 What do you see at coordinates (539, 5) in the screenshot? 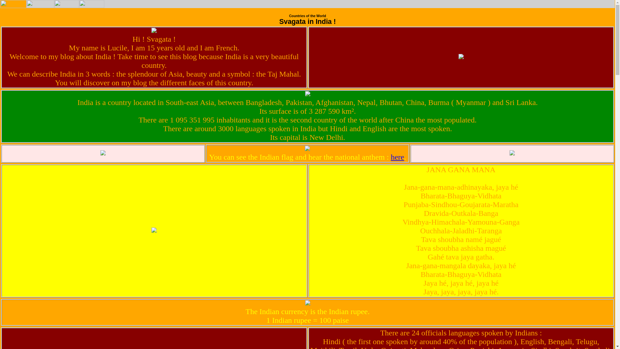
I see `Advertisement` at bounding box center [539, 5].